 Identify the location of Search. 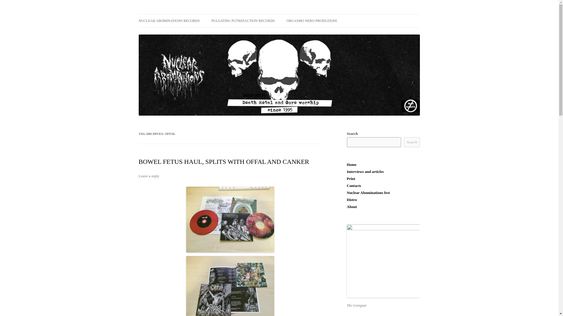
(412, 142).